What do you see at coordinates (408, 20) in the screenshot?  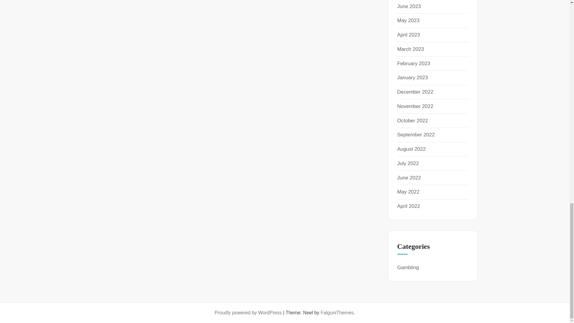 I see `May 2023` at bounding box center [408, 20].